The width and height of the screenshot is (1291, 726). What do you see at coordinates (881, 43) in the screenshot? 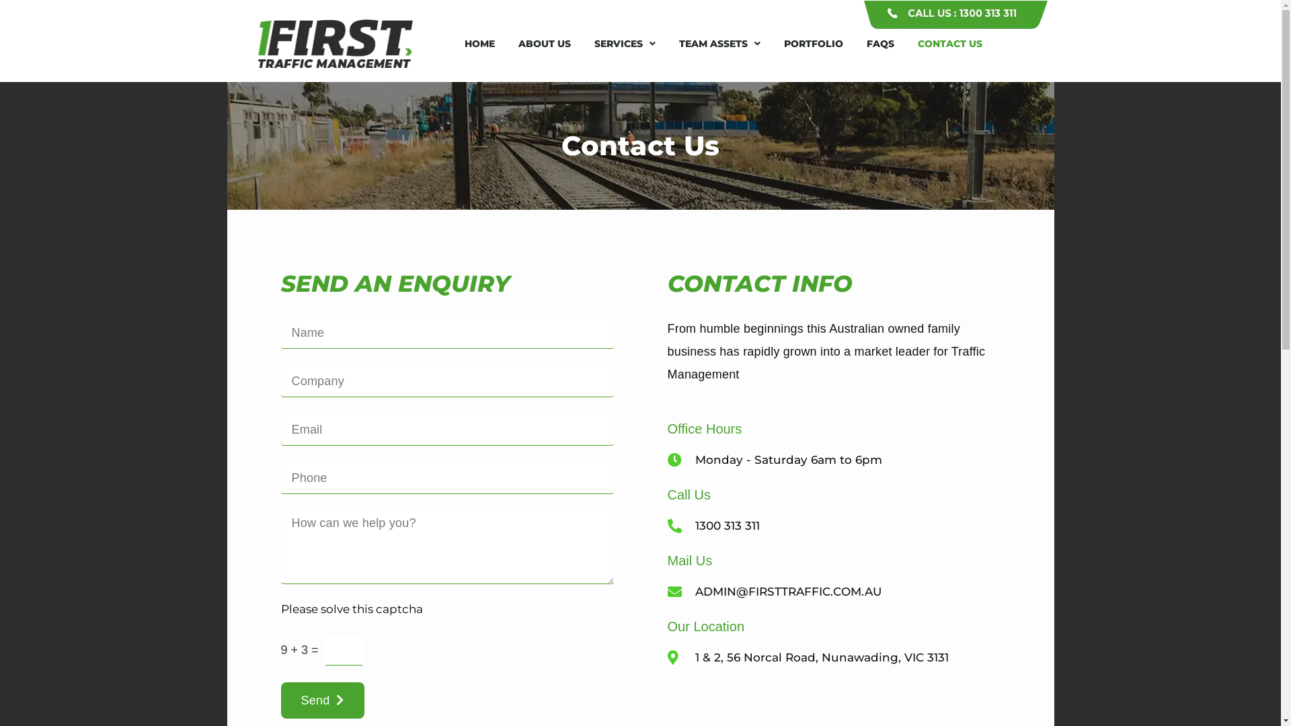
I see `FAQS` at bounding box center [881, 43].